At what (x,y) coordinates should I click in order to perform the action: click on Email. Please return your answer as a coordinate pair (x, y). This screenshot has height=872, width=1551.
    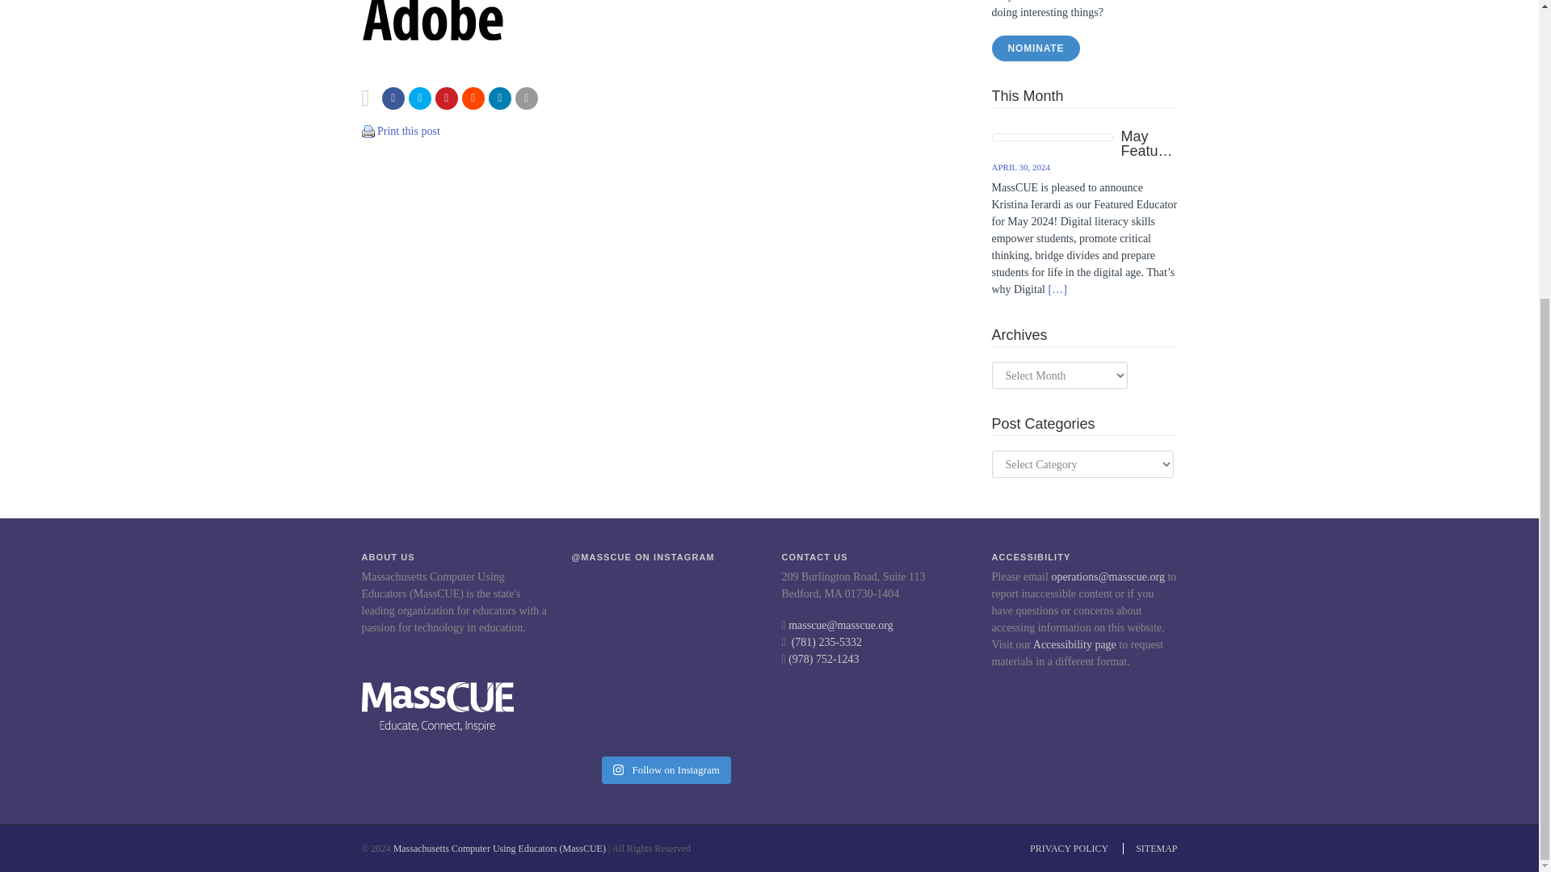
    Looking at the image, I should click on (527, 99).